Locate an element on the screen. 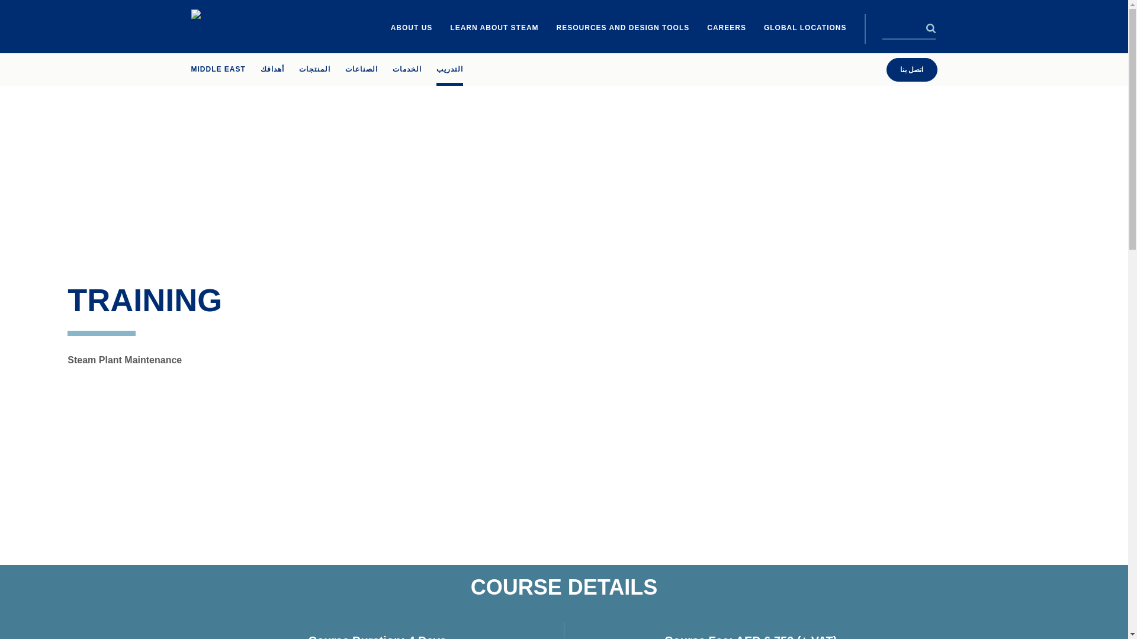 Image resolution: width=1137 pixels, height=639 pixels. Search is located at coordinates (931, 28).